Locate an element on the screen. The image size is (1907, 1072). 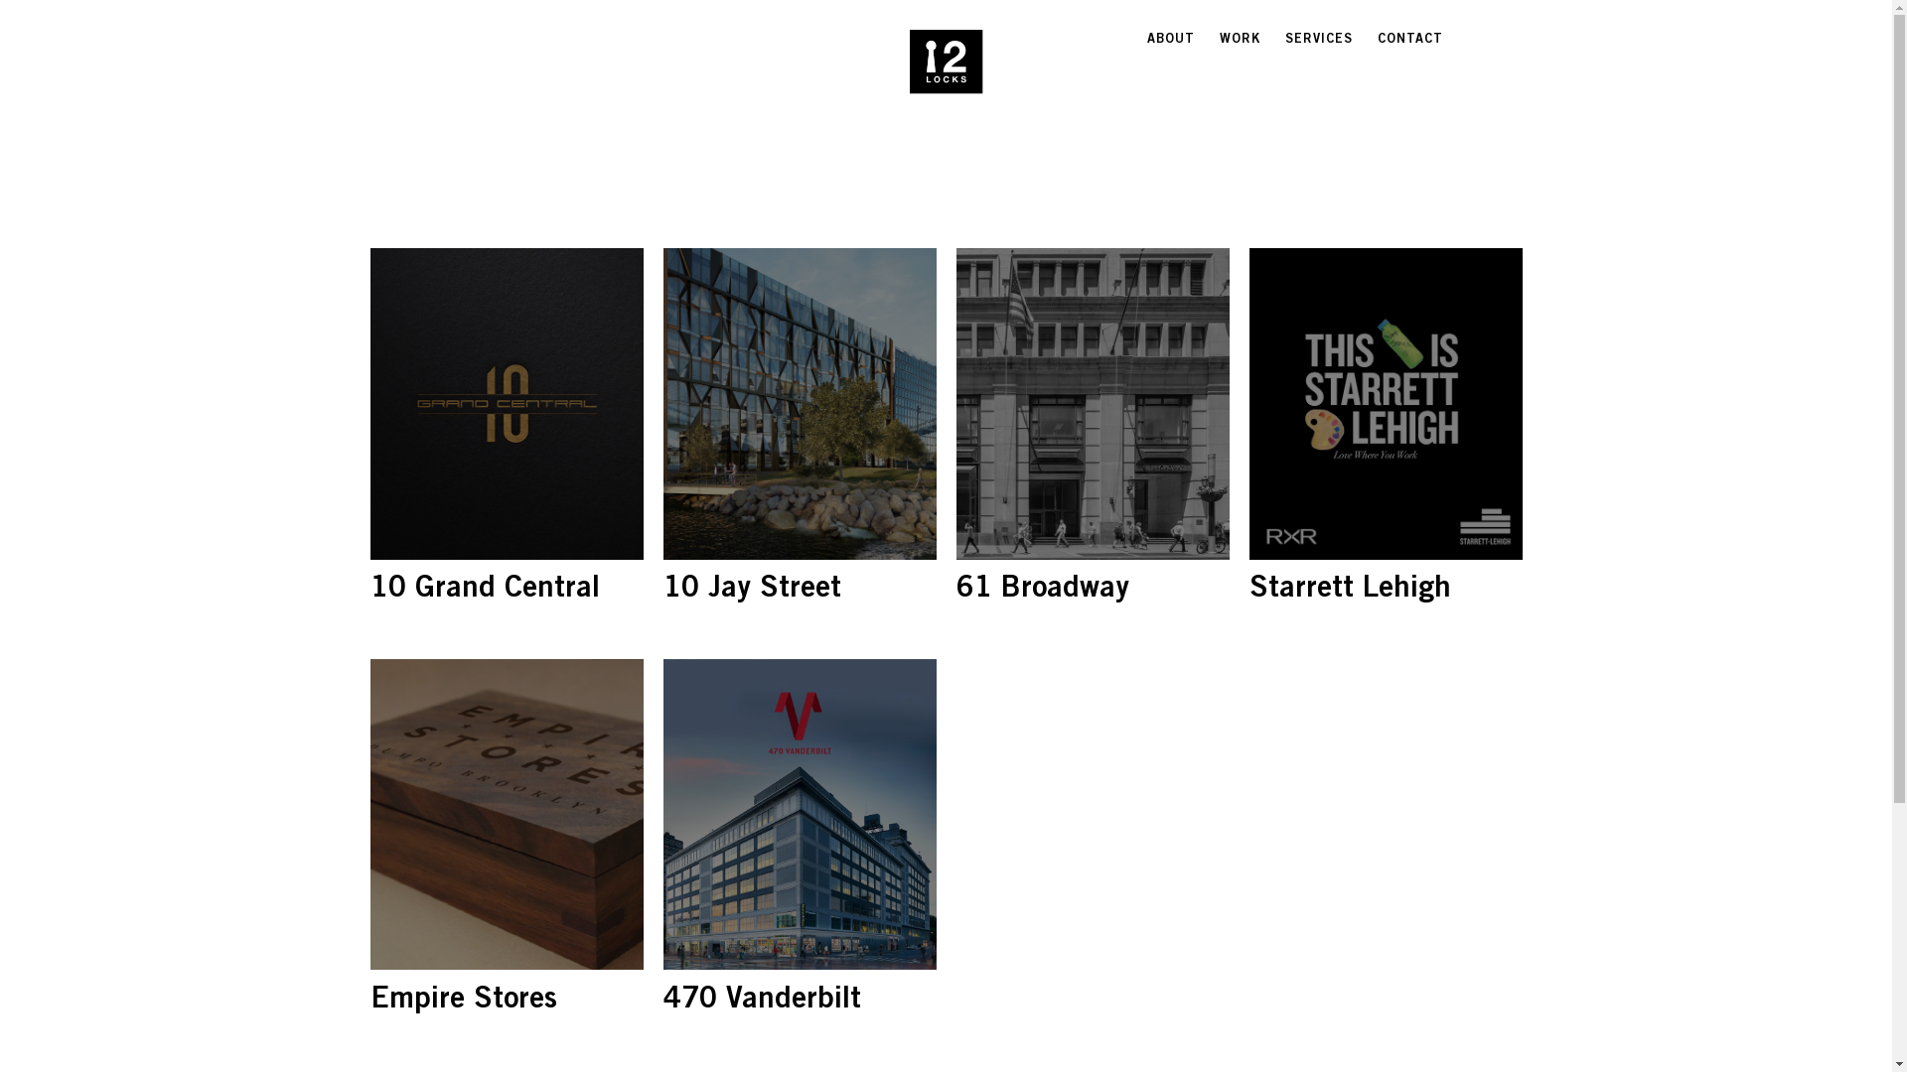
SERVICES is located at coordinates (1319, 40).